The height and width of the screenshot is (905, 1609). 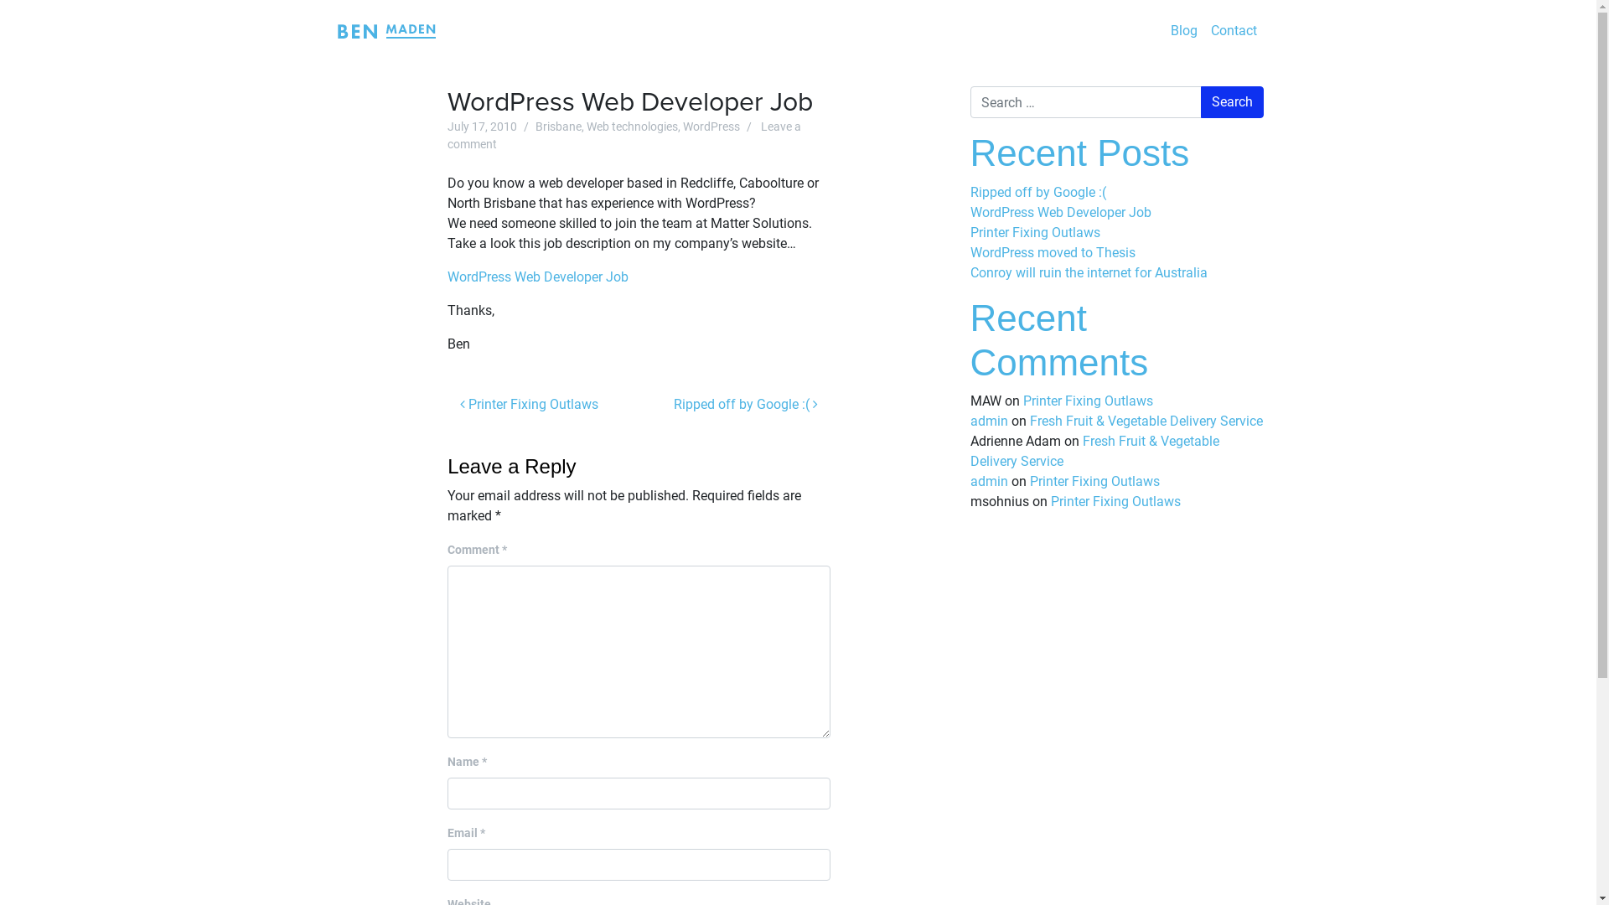 I want to click on Fresh Fruit & Vegetable Delivery Service, so click(x=1146, y=421).